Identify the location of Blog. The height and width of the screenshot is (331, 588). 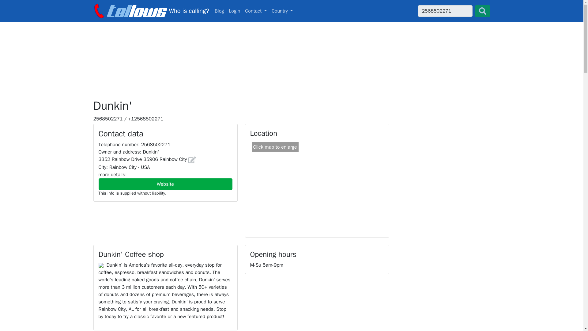
(292, 11).